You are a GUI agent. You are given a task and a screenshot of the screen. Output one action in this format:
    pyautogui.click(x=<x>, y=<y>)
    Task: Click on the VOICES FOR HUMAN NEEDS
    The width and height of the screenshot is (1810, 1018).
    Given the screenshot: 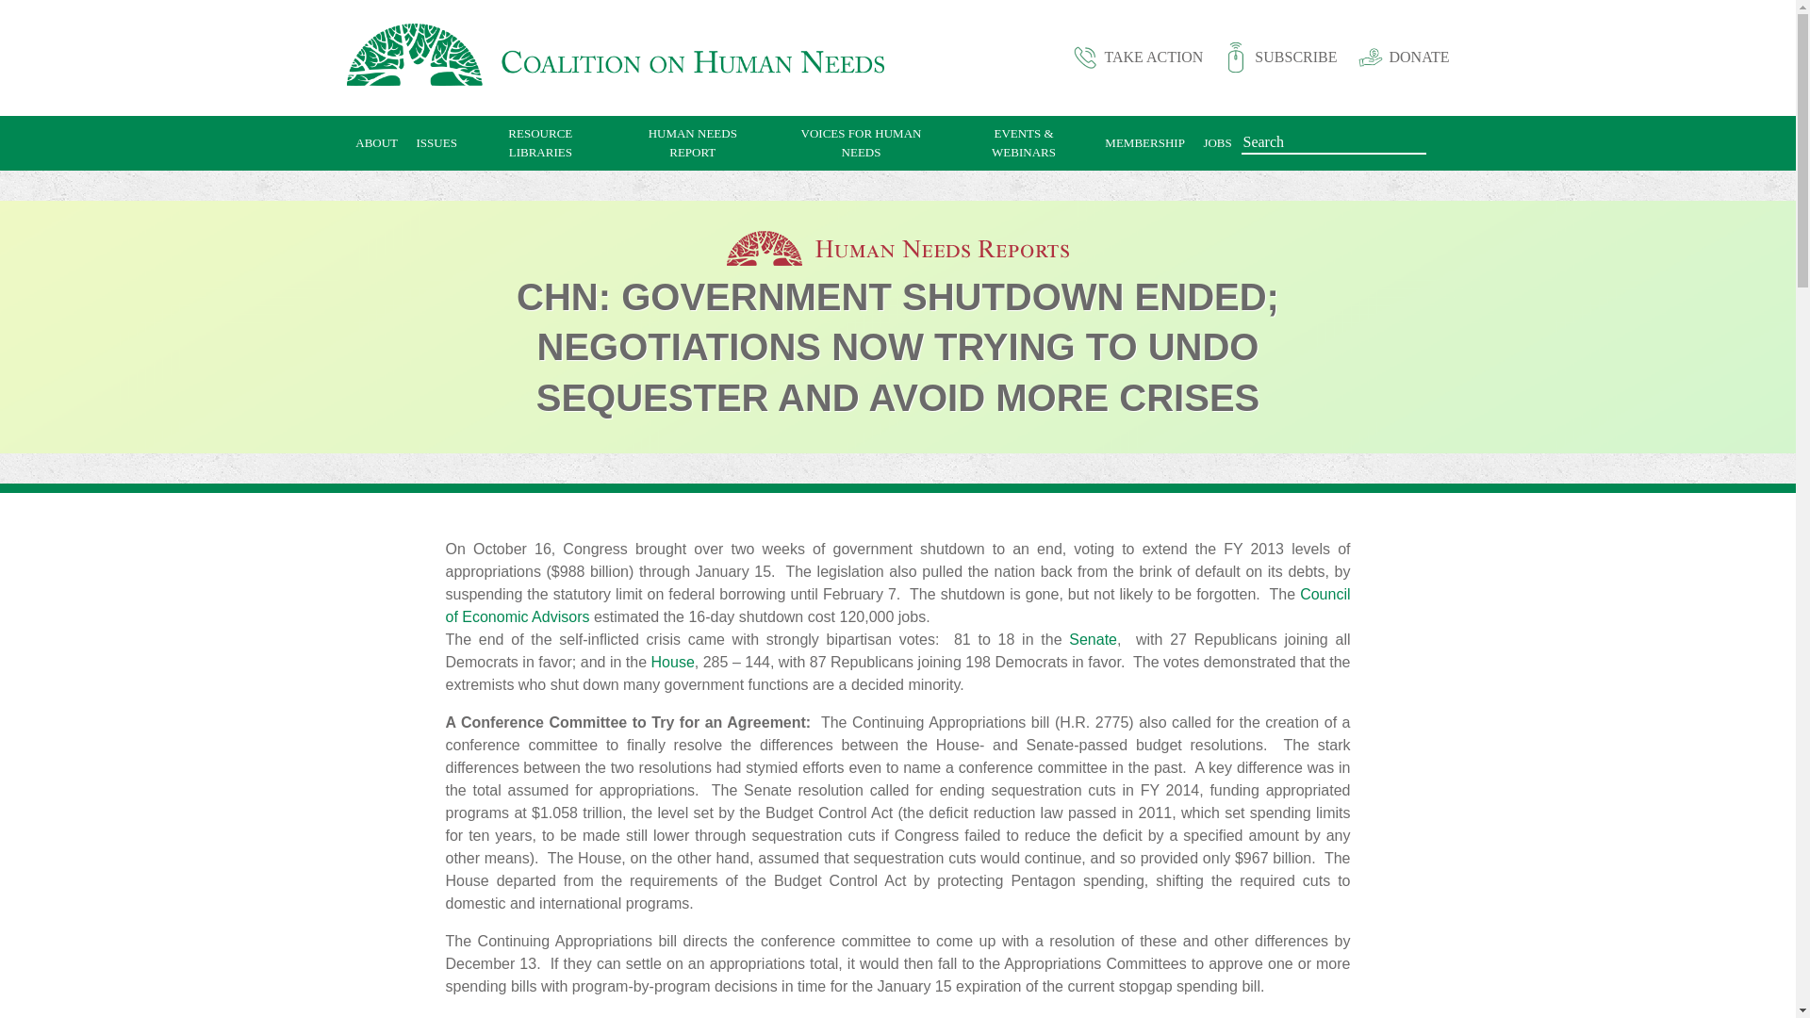 What is the action you would take?
    pyautogui.click(x=861, y=143)
    